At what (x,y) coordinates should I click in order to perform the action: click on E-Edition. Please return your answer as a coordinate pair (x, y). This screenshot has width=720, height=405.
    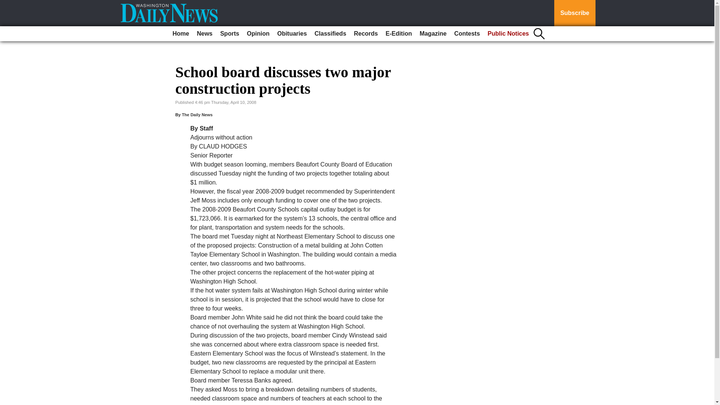
    Looking at the image, I should click on (398, 34).